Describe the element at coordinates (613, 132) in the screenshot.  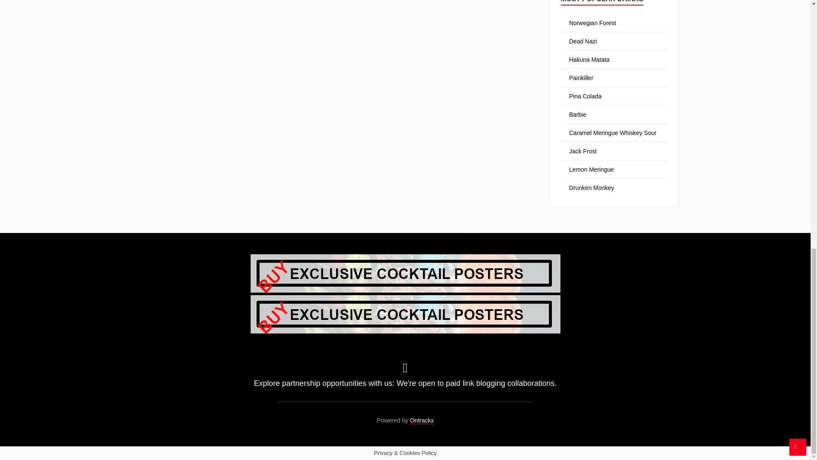
I see `Caramel Meringue Whiskey Sour` at that location.